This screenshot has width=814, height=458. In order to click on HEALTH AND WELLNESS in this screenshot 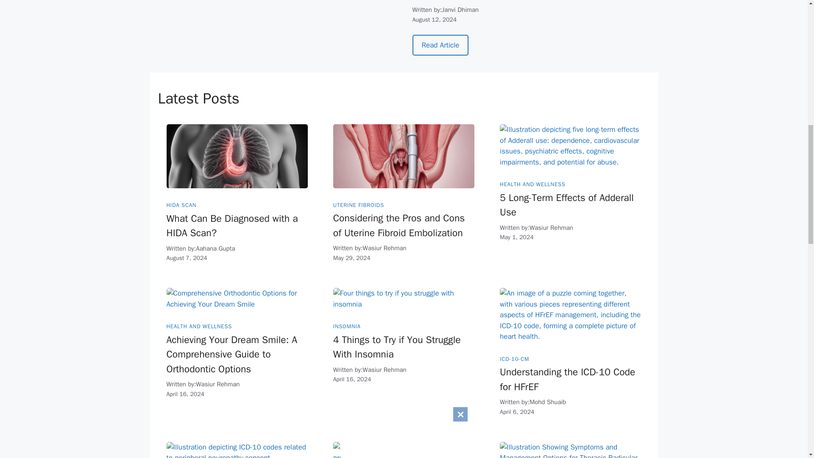, I will do `click(532, 184)`.